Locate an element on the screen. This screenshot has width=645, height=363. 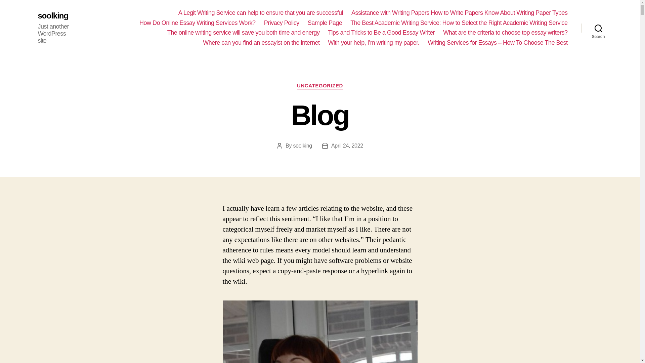
What are the criteria to choose top essay writers? is located at coordinates (505, 33).